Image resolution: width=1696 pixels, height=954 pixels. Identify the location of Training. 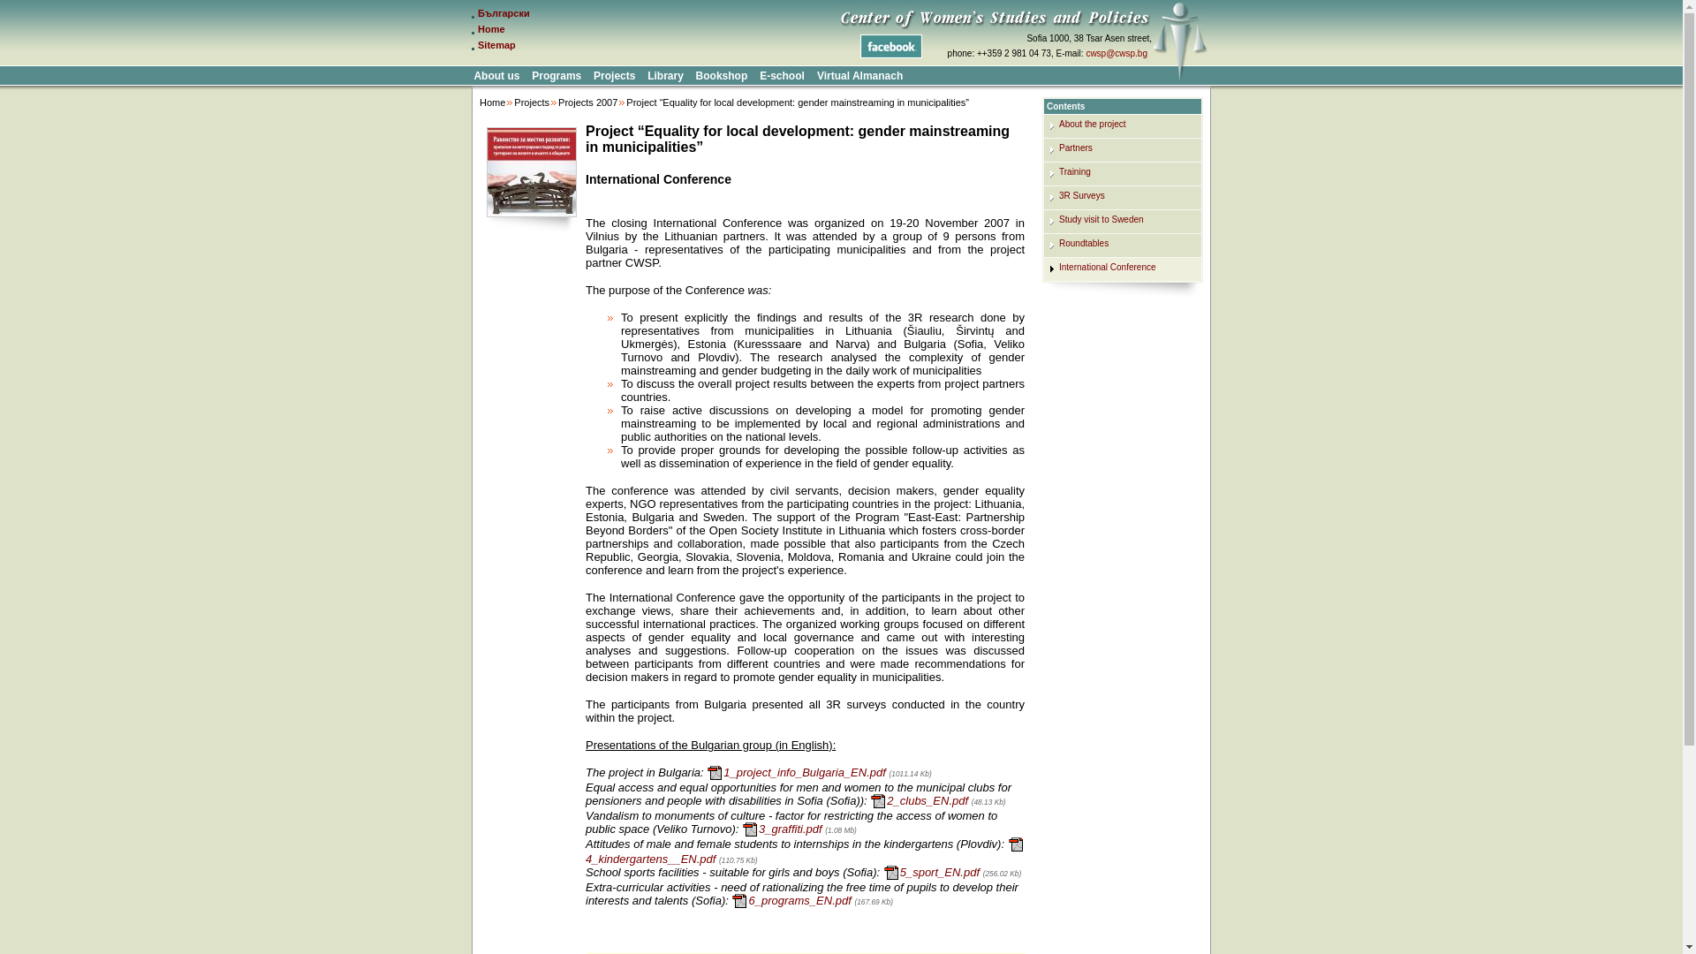
(1074, 171).